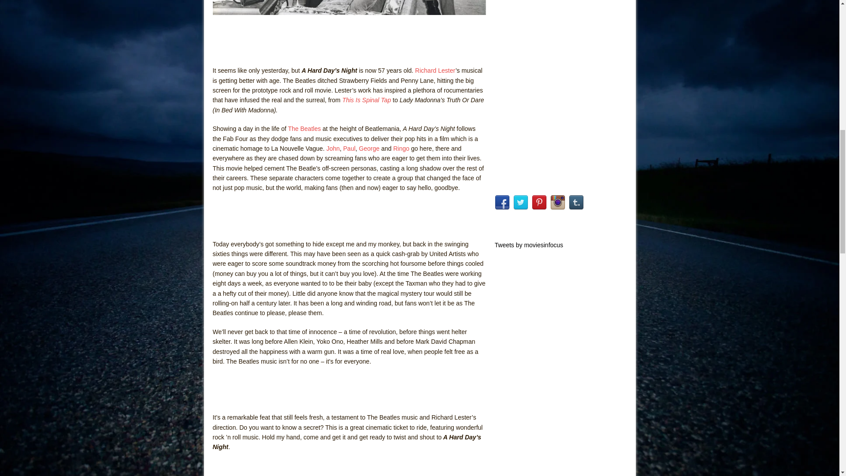 The height and width of the screenshot is (476, 846). Describe the element at coordinates (367, 100) in the screenshot. I see `This Is Spinal Tap` at that location.